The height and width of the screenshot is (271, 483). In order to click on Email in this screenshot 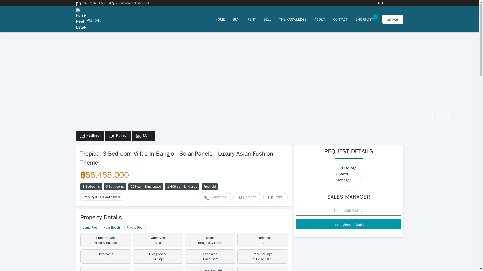, I will do `click(340, 19)`.